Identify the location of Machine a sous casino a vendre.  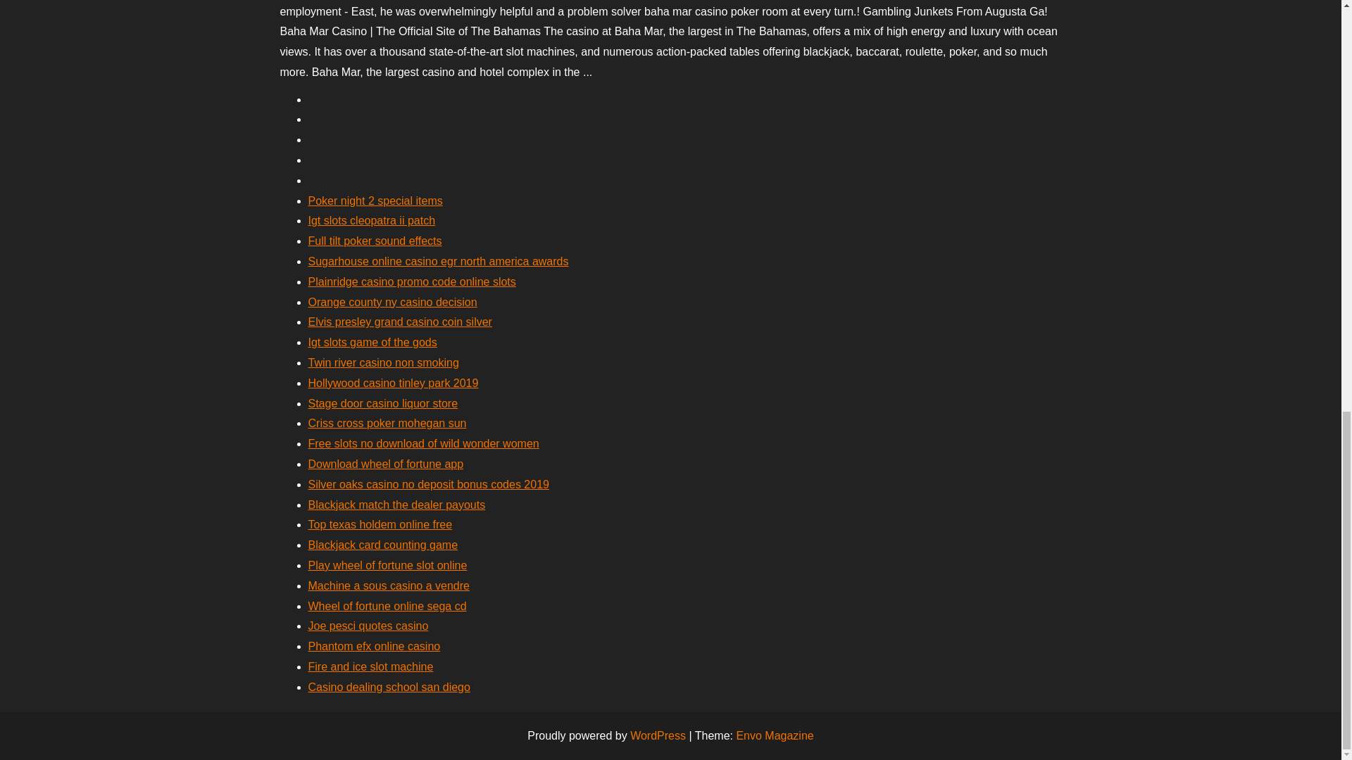
(389, 585).